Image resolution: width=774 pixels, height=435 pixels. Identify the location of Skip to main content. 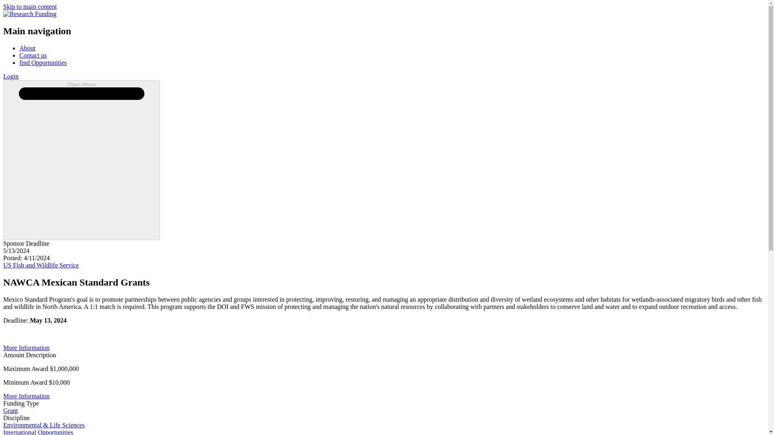
(30, 6).